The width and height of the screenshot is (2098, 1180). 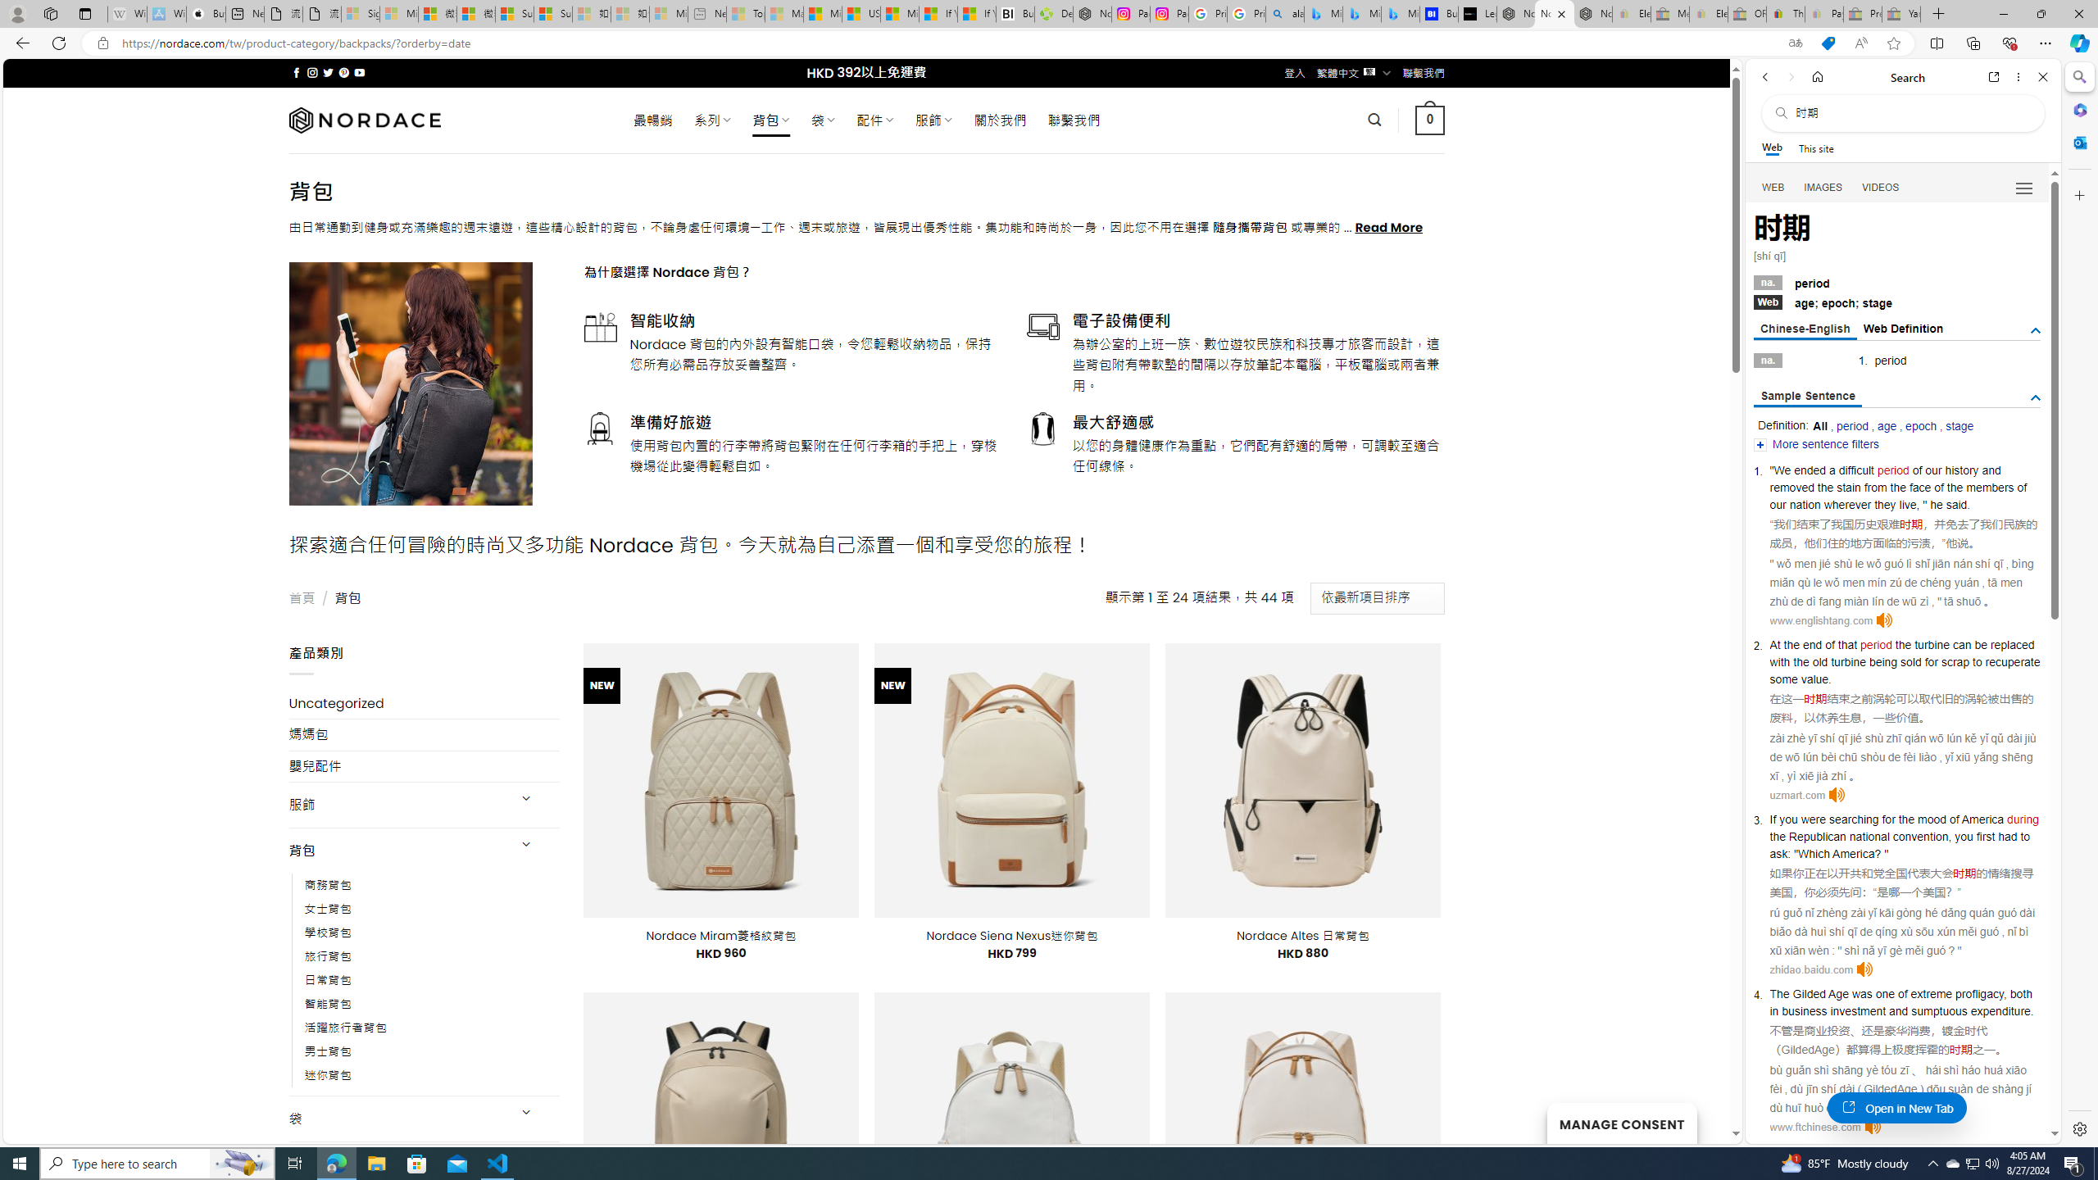 I want to click on was, so click(x=1862, y=994).